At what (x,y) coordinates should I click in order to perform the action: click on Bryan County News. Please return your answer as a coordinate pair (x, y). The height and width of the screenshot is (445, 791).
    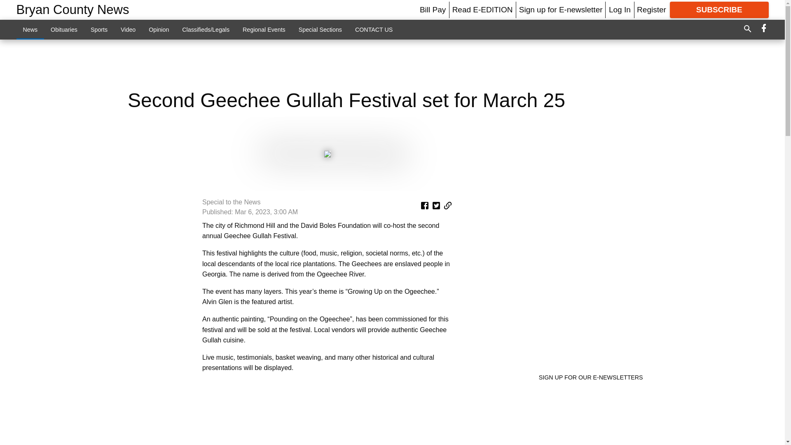
    Looking at the image, I should click on (73, 10).